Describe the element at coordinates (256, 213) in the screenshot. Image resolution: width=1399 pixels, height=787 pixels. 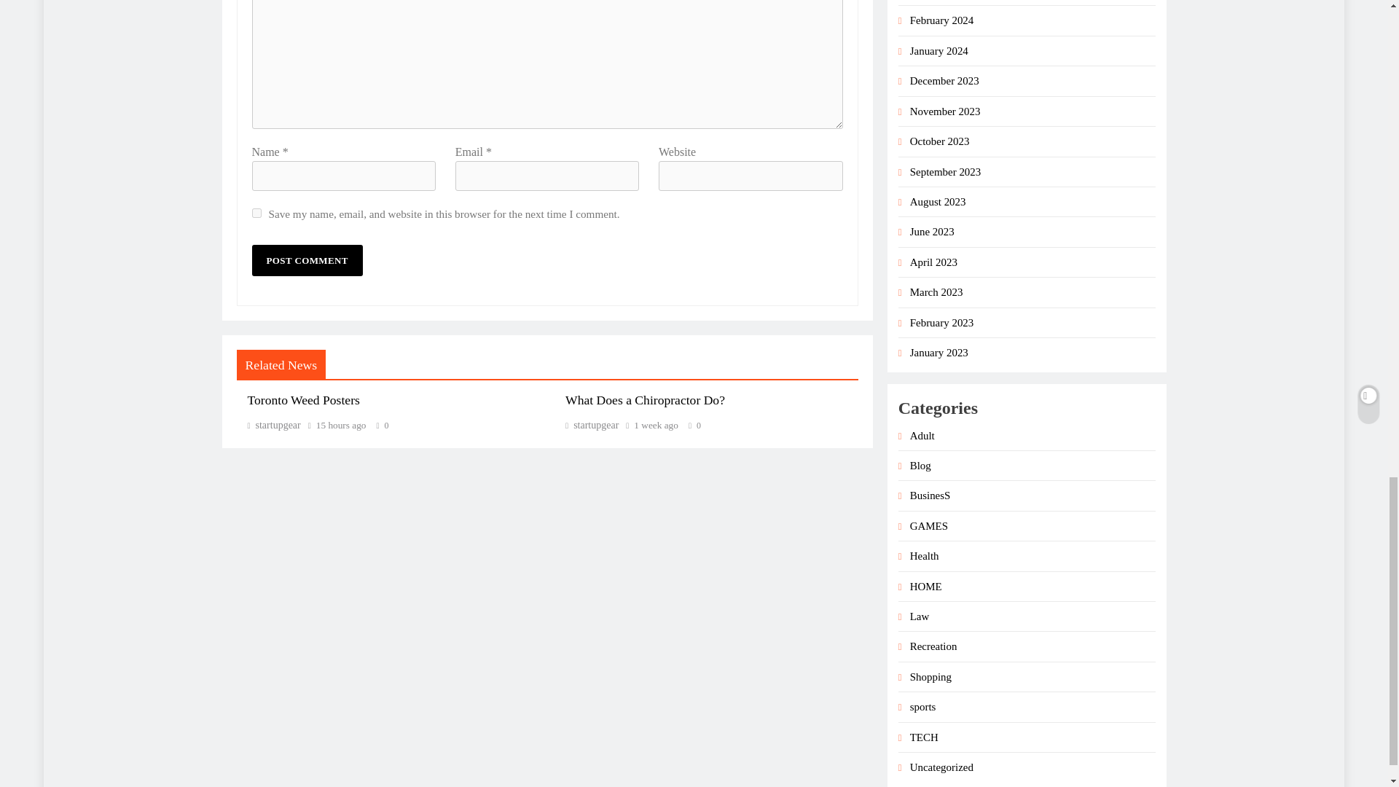
I see `yes` at that location.